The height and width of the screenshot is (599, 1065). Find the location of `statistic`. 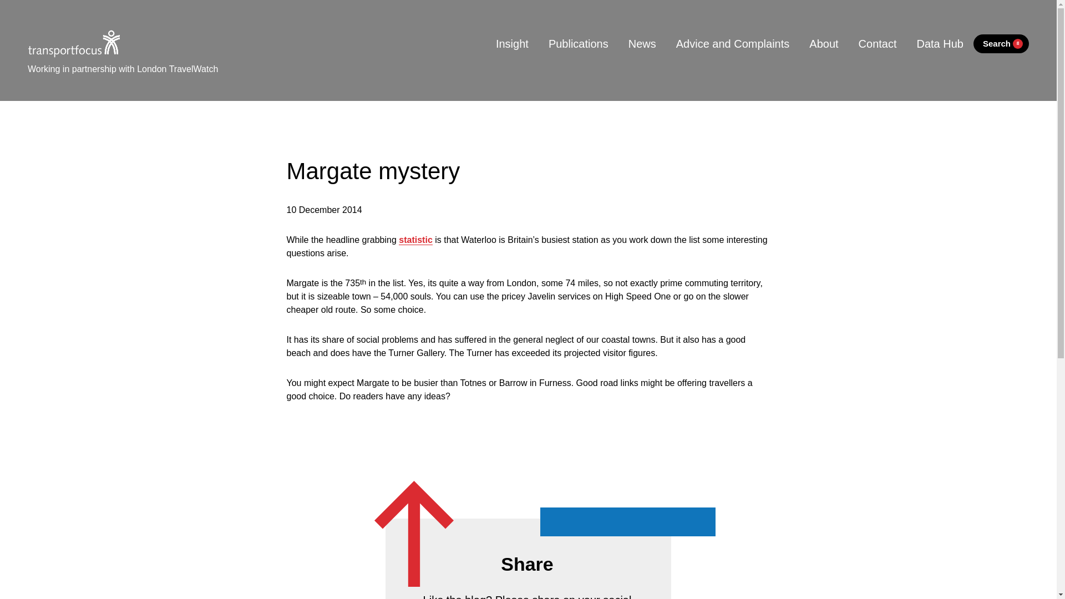

statistic is located at coordinates (415, 240).